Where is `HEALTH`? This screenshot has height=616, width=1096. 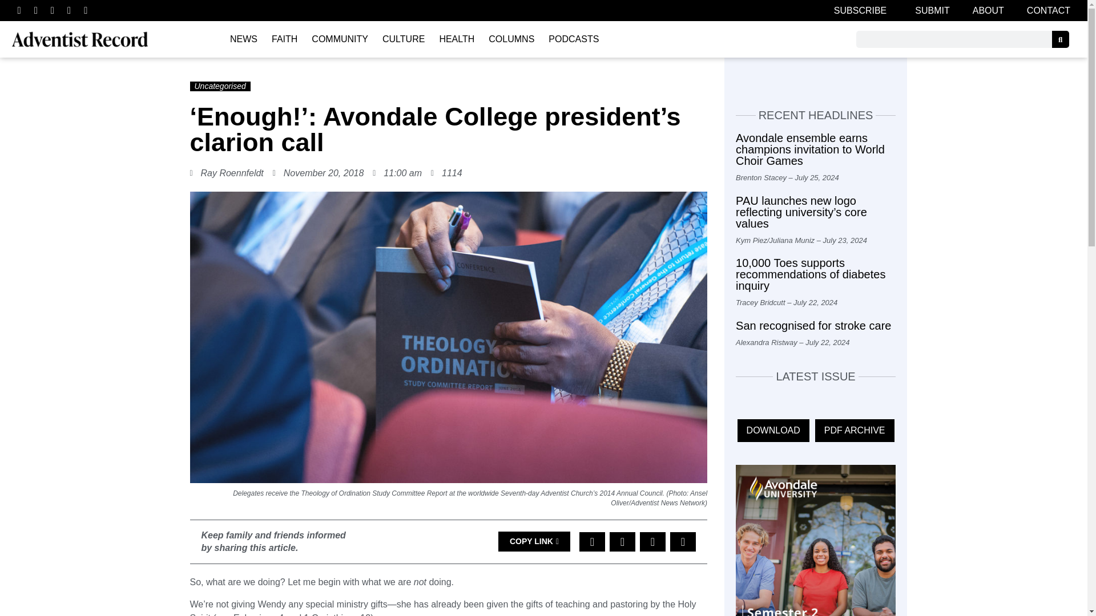 HEALTH is located at coordinates (456, 39).